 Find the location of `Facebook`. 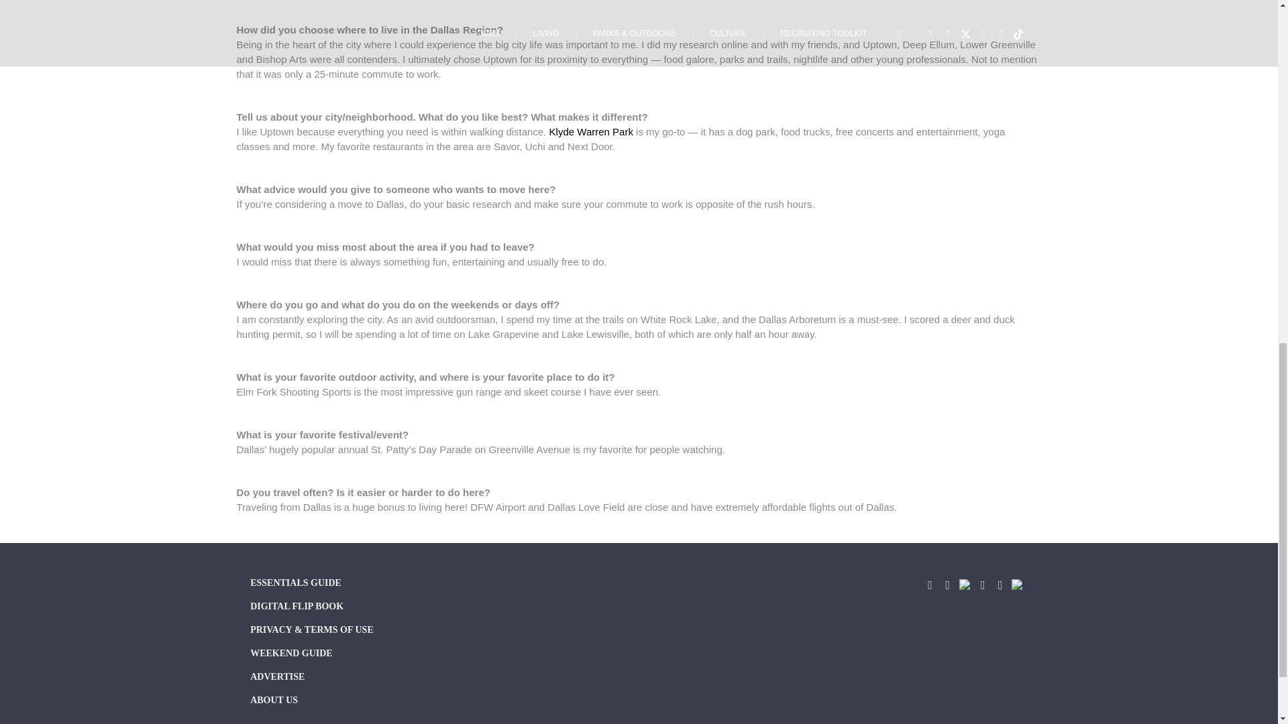

Facebook is located at coordinates (930, 585).